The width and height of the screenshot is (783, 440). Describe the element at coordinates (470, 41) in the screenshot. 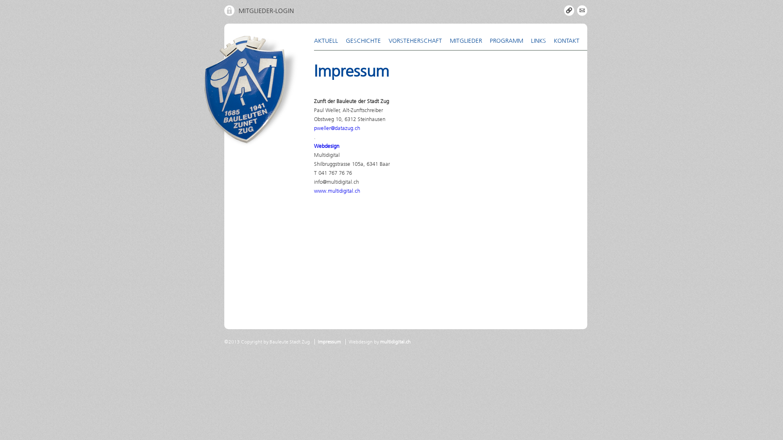

I see `MITGLIEDER` at that location.